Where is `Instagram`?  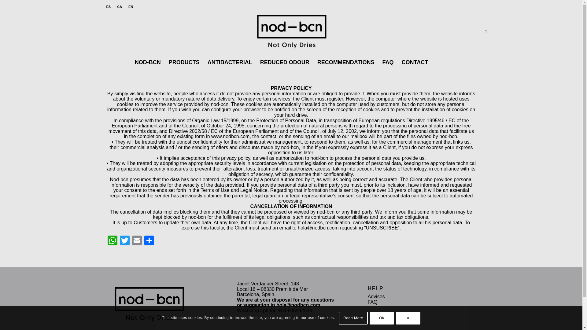 Instagram is located at coordinates (386, 320).